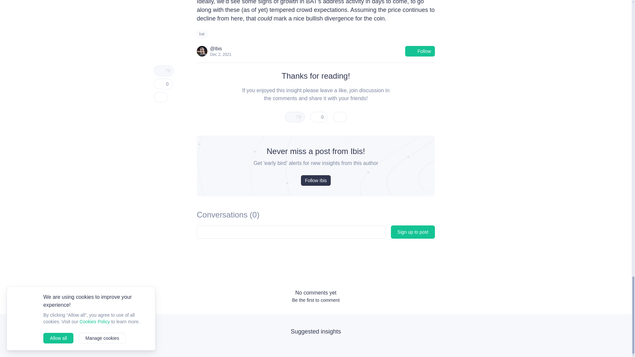 The height and width of the screenshot is (357, 635). What do you see at coordinates (202, 34) in the screenshot?
I see `bat` at bounding box center [202, 34].